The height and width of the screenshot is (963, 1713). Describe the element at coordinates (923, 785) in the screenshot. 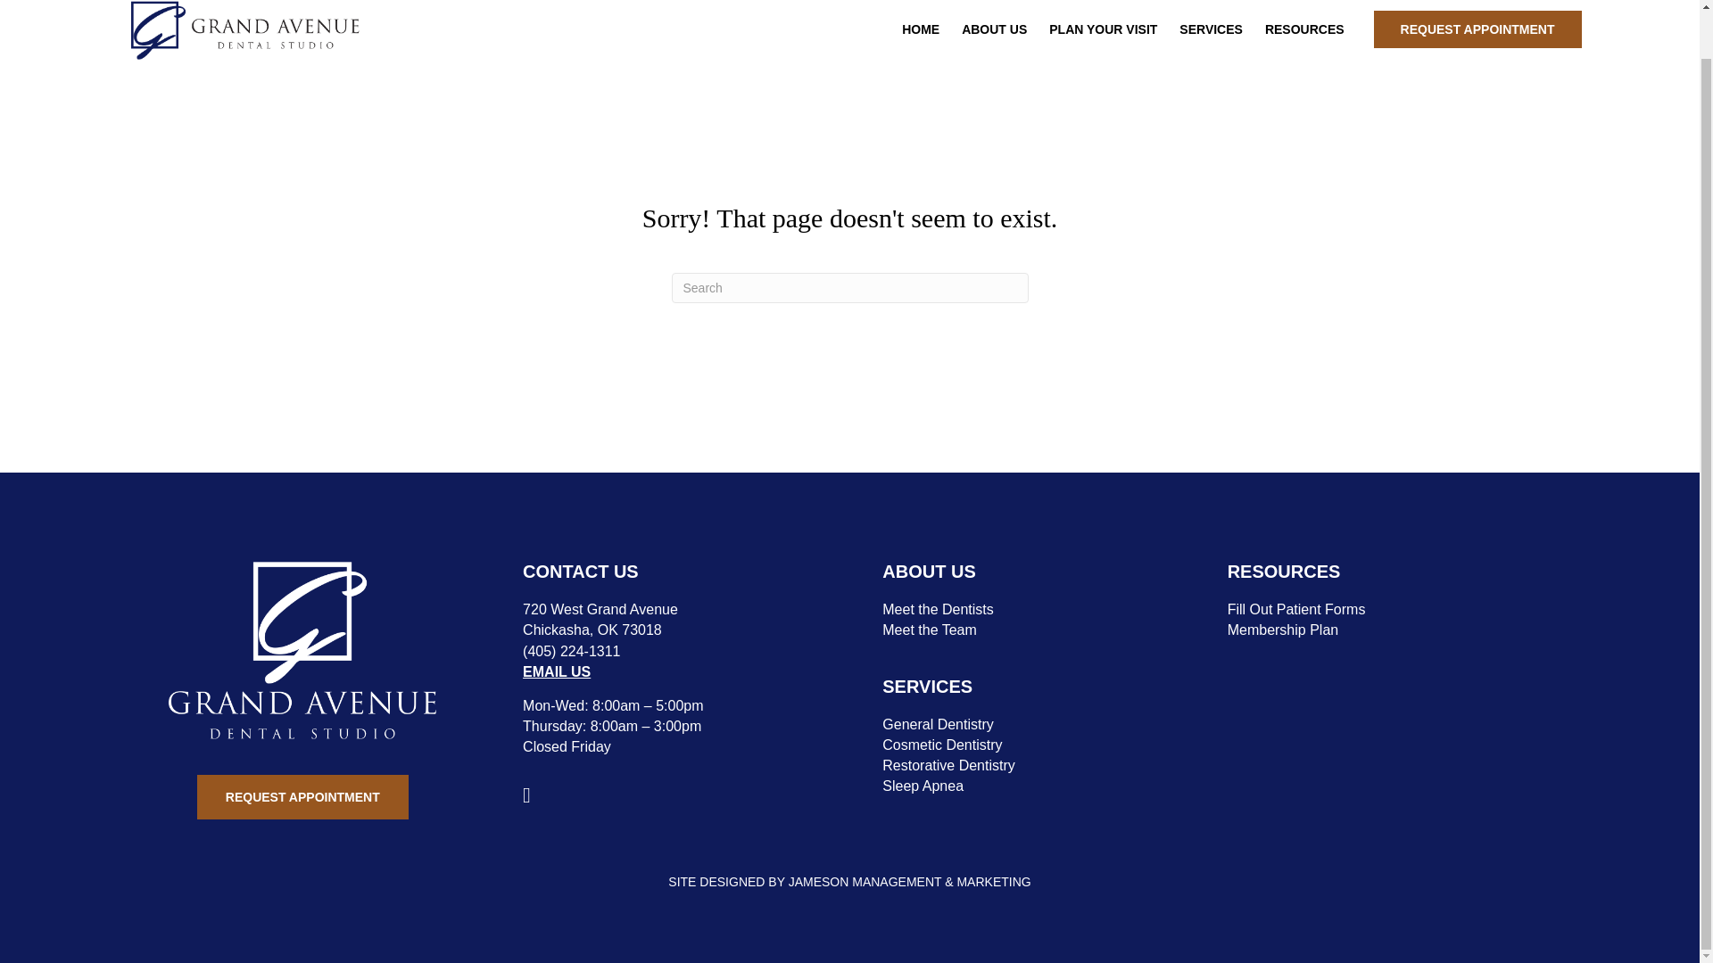

I see `Sleep Apnea` at that location.